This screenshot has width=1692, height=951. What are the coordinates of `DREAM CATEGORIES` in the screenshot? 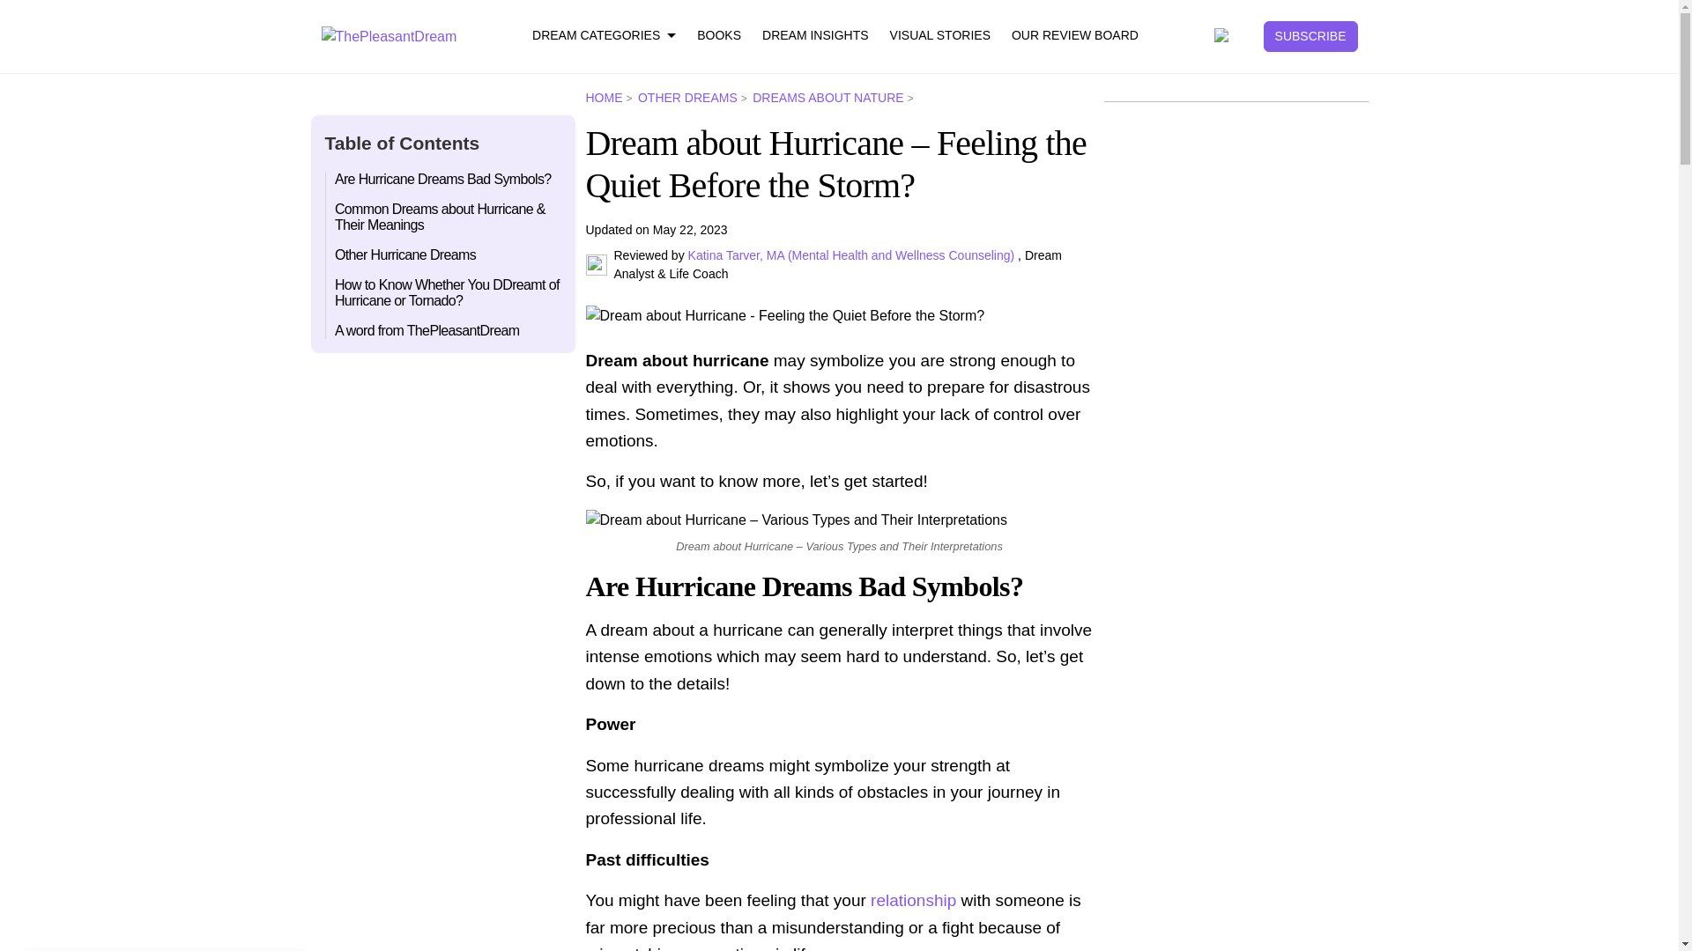 It's located at (604, 36).